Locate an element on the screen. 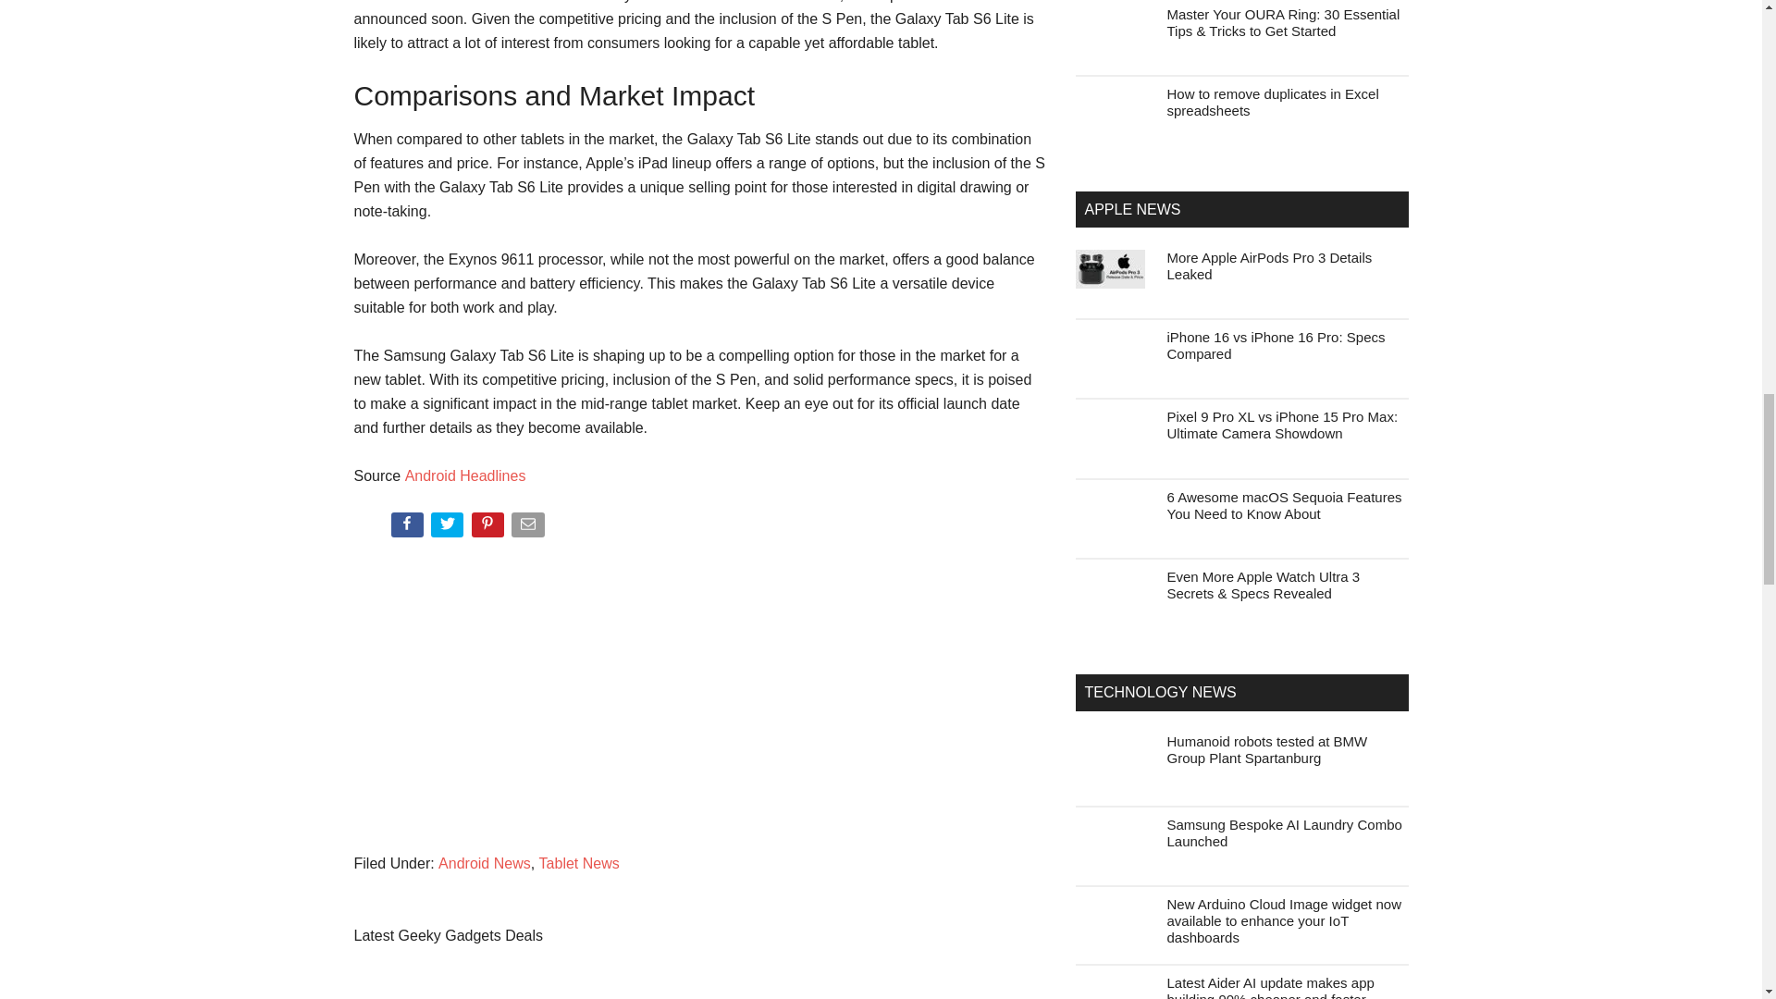  Share on Facebook is located at coordinates (408, 528).